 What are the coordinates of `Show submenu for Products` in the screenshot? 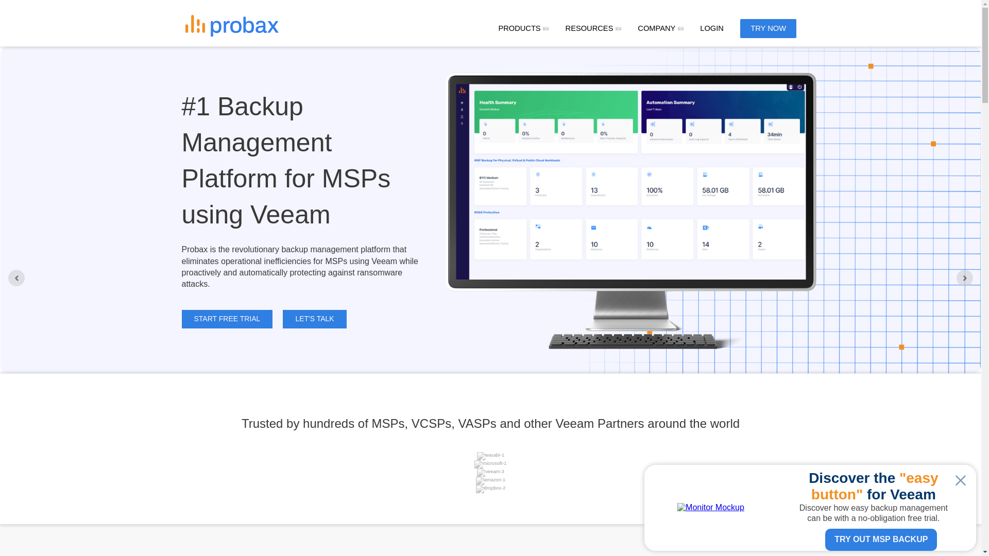 It's located at (546, 28).